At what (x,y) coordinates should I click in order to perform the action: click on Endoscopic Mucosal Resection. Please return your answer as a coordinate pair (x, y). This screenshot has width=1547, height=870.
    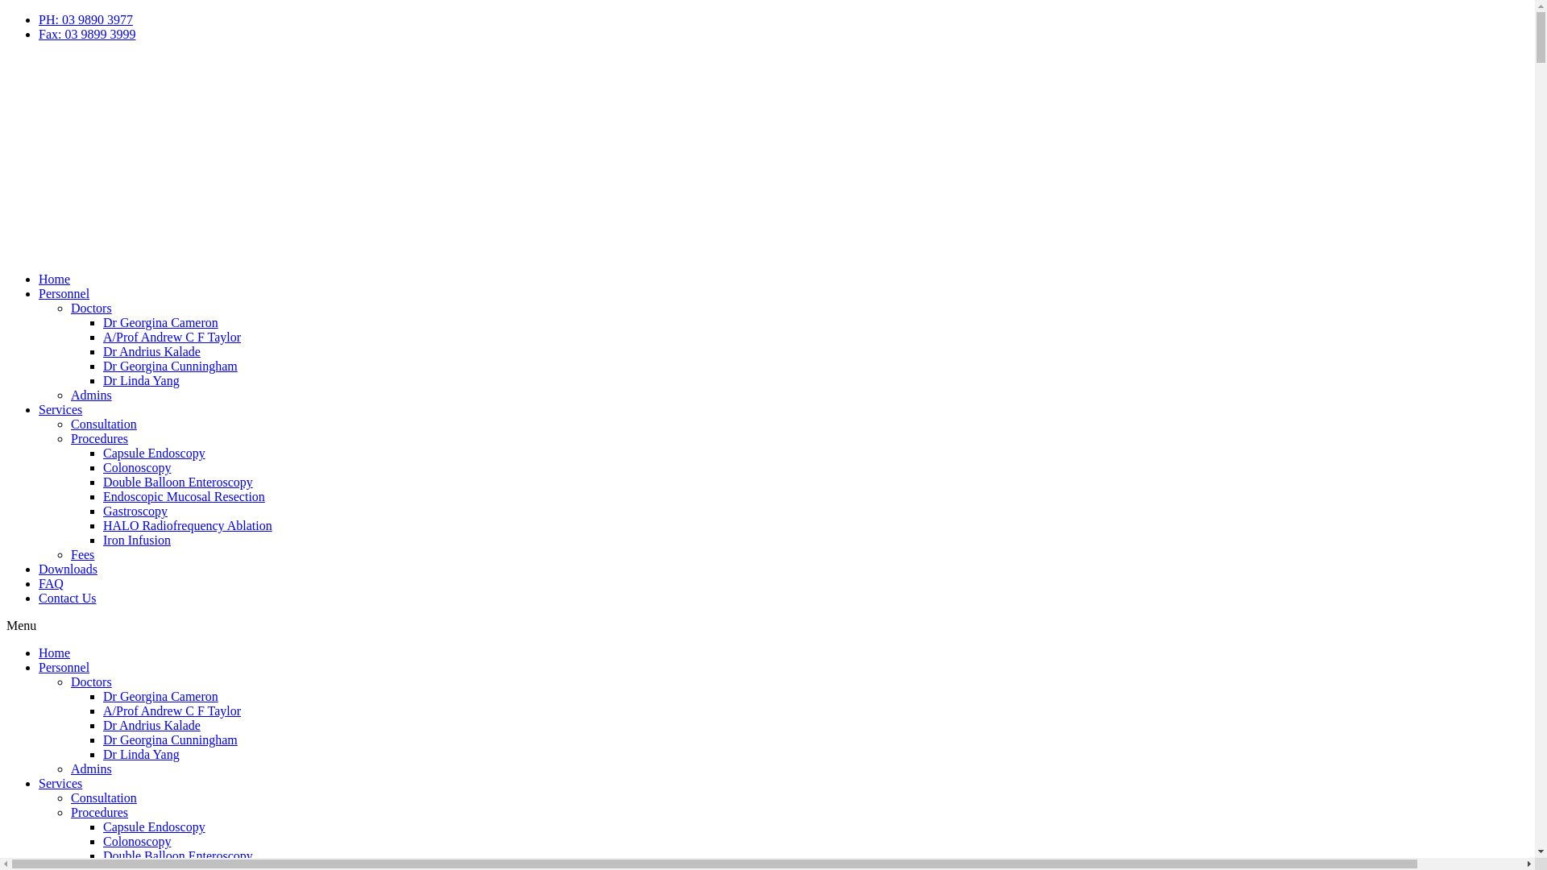
    Looking at the image, I should click on (184, 496).